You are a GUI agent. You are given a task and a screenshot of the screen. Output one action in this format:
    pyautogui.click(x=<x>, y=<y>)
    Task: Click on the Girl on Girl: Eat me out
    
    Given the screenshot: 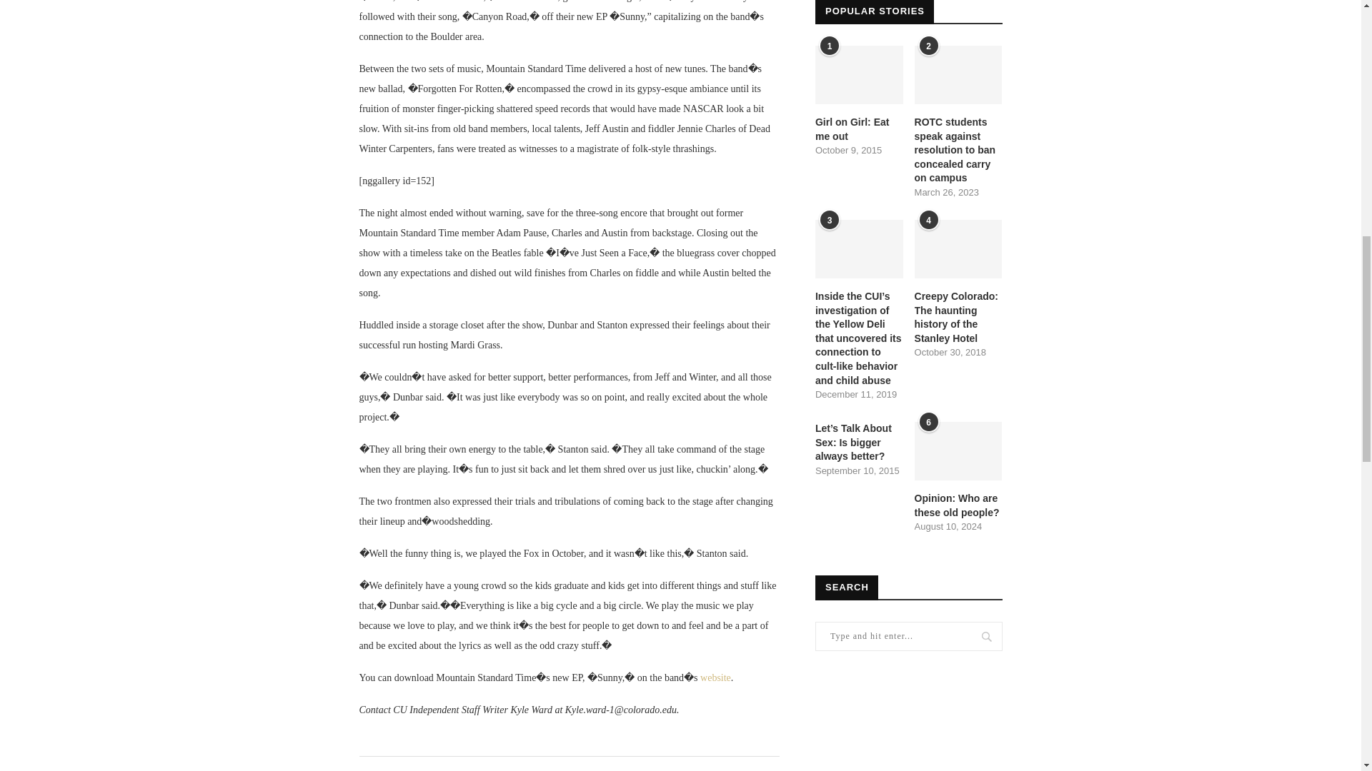 What is the action you would take?
    pyautogui.click(x=859, y=129)
    